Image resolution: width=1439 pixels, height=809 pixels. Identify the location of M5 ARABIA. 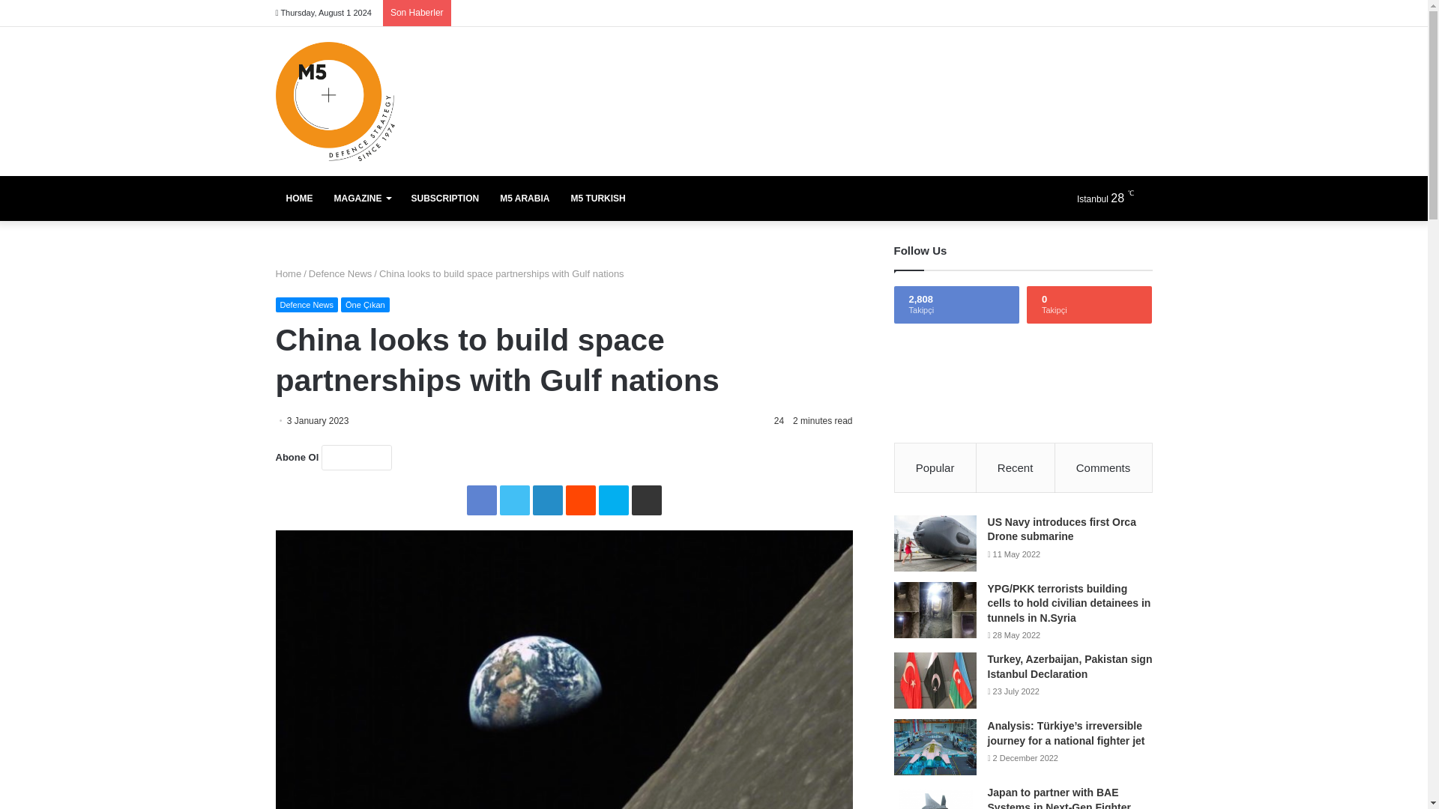
(524, 198).